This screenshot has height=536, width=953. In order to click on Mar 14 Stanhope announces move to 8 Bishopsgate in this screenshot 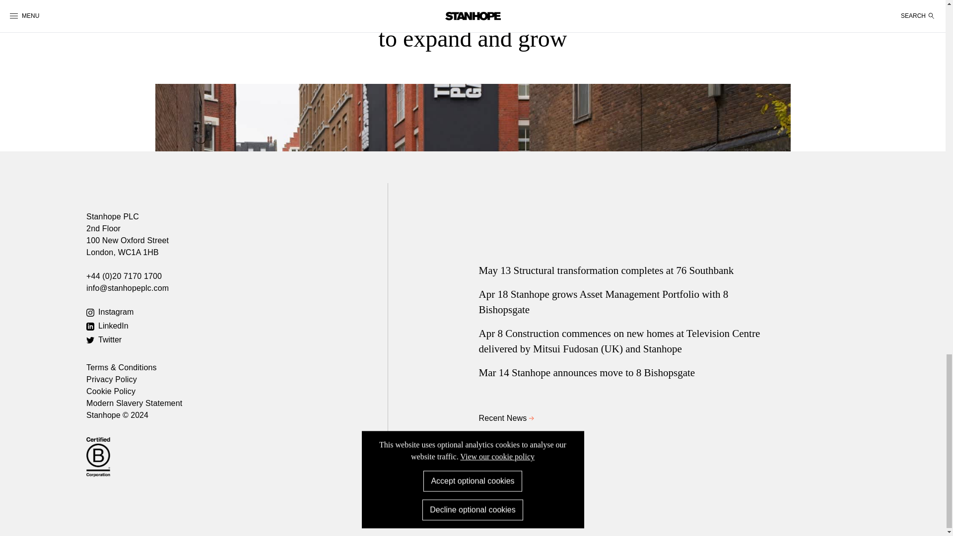, I will do `click(629, 373)`.